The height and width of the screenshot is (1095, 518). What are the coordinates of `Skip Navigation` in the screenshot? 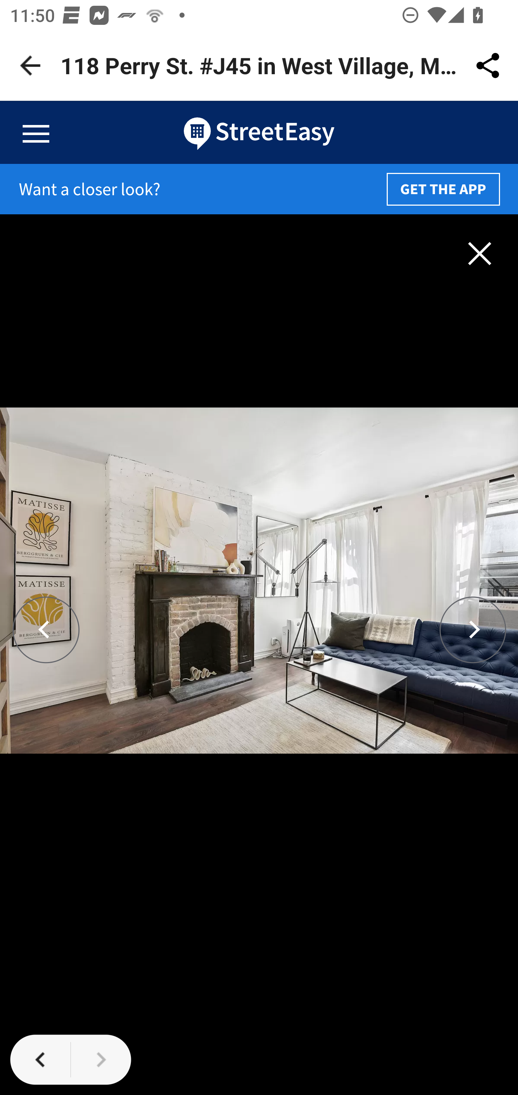 It's located at (259, 133).